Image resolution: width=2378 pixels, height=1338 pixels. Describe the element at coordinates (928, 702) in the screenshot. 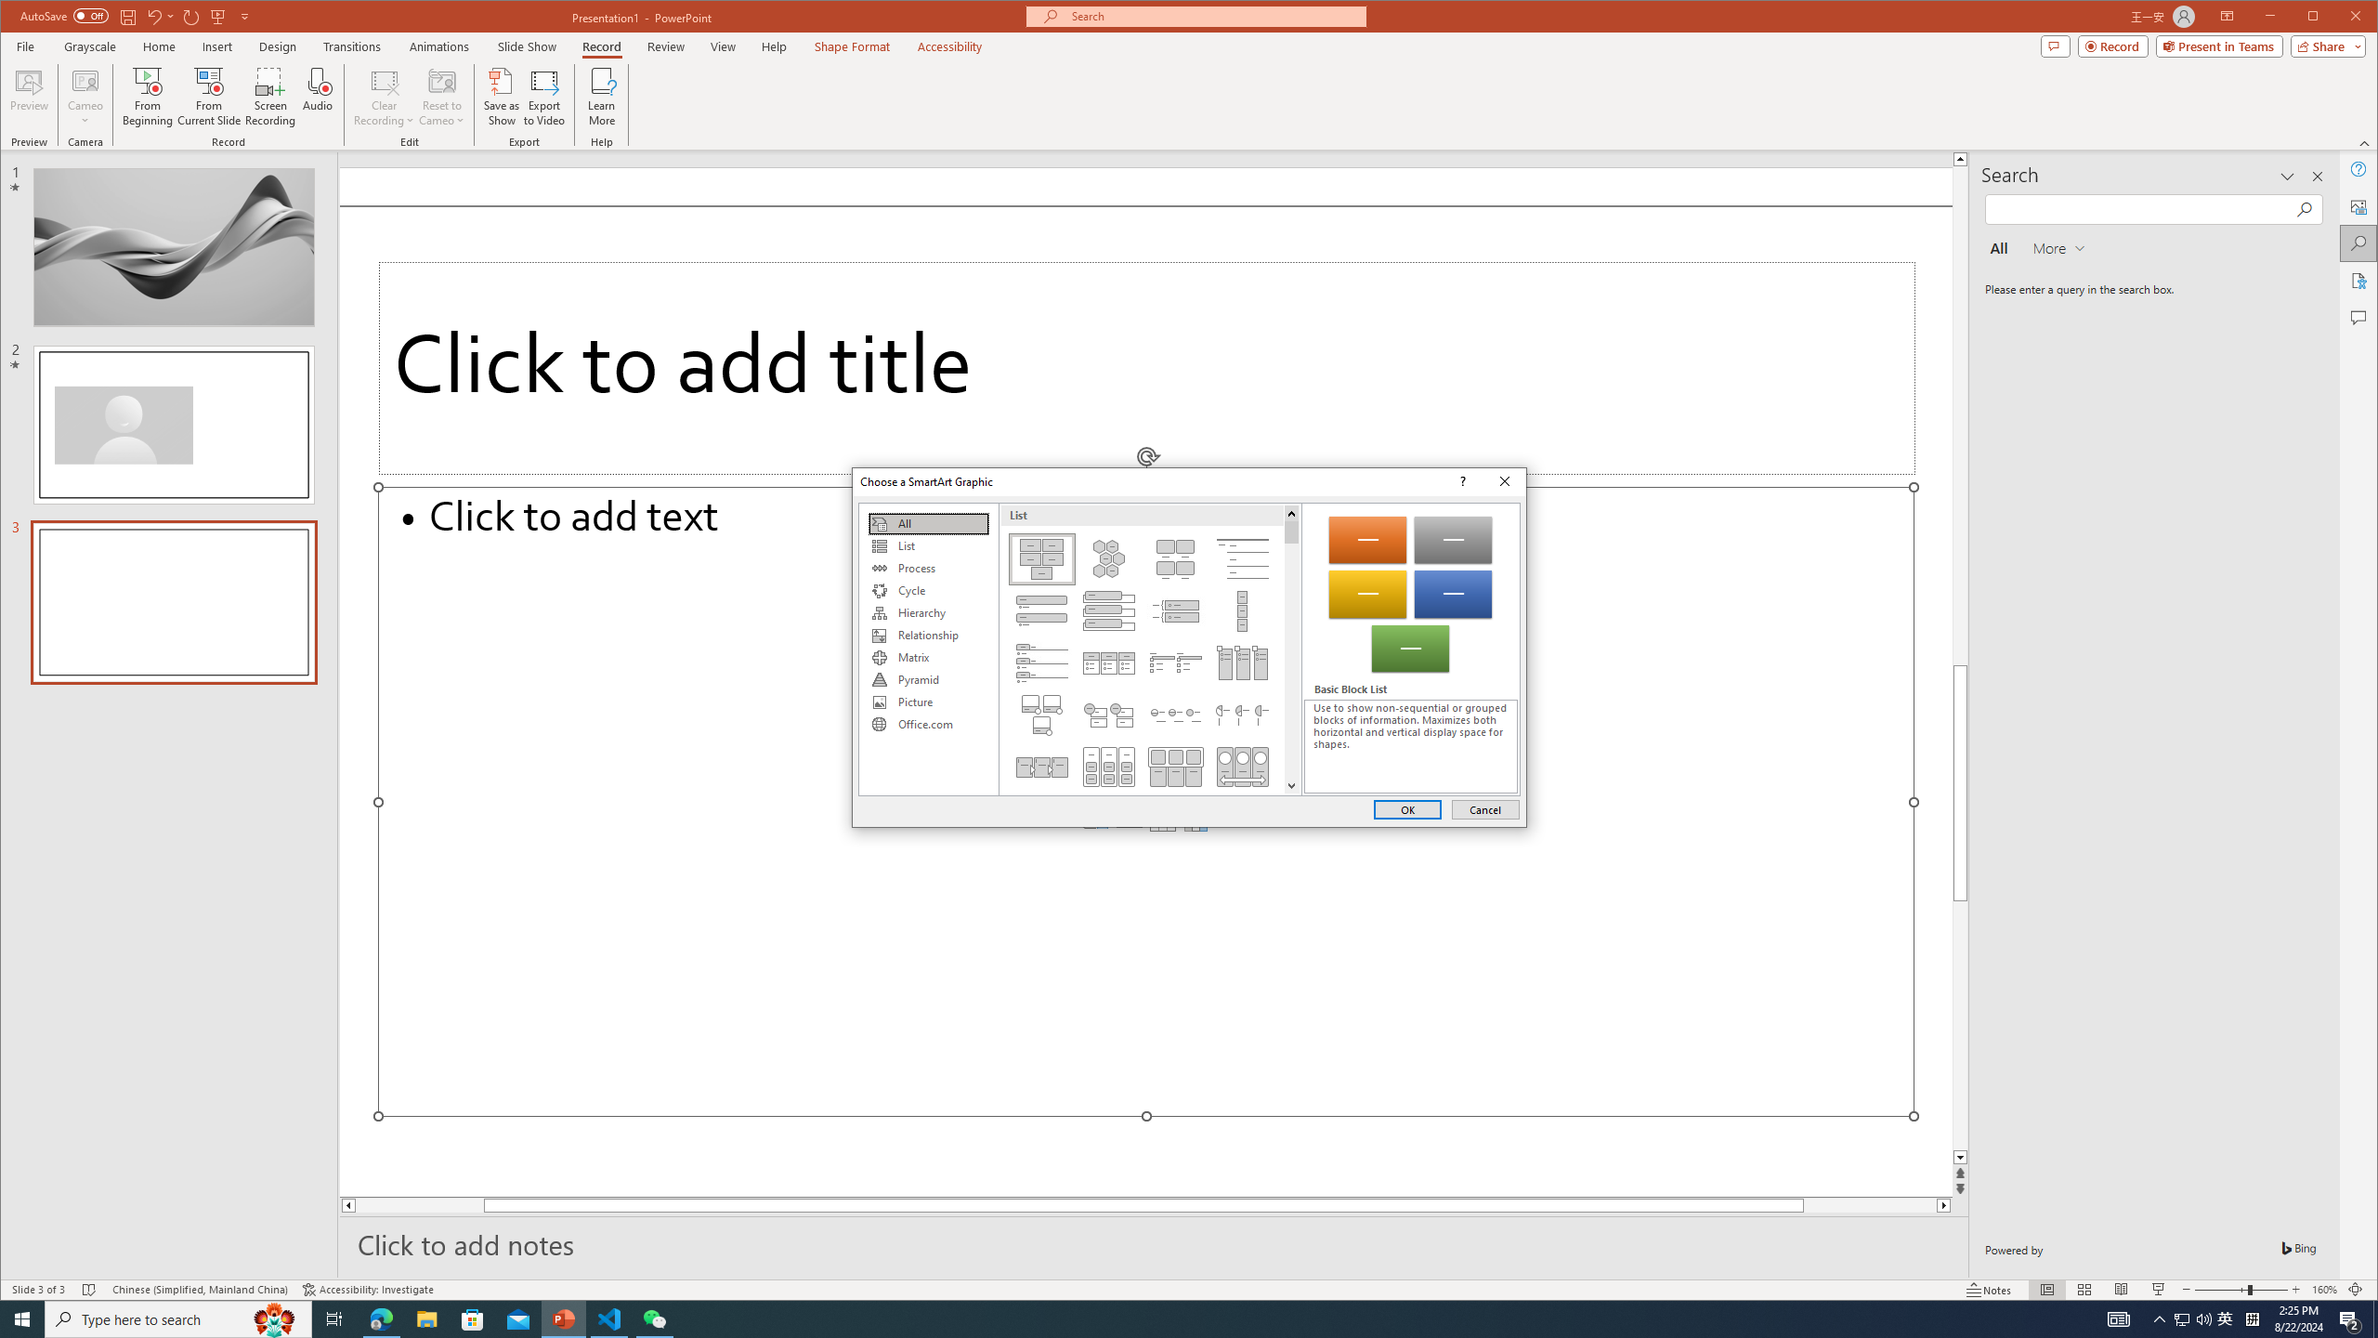

I see `Picture` at that location.